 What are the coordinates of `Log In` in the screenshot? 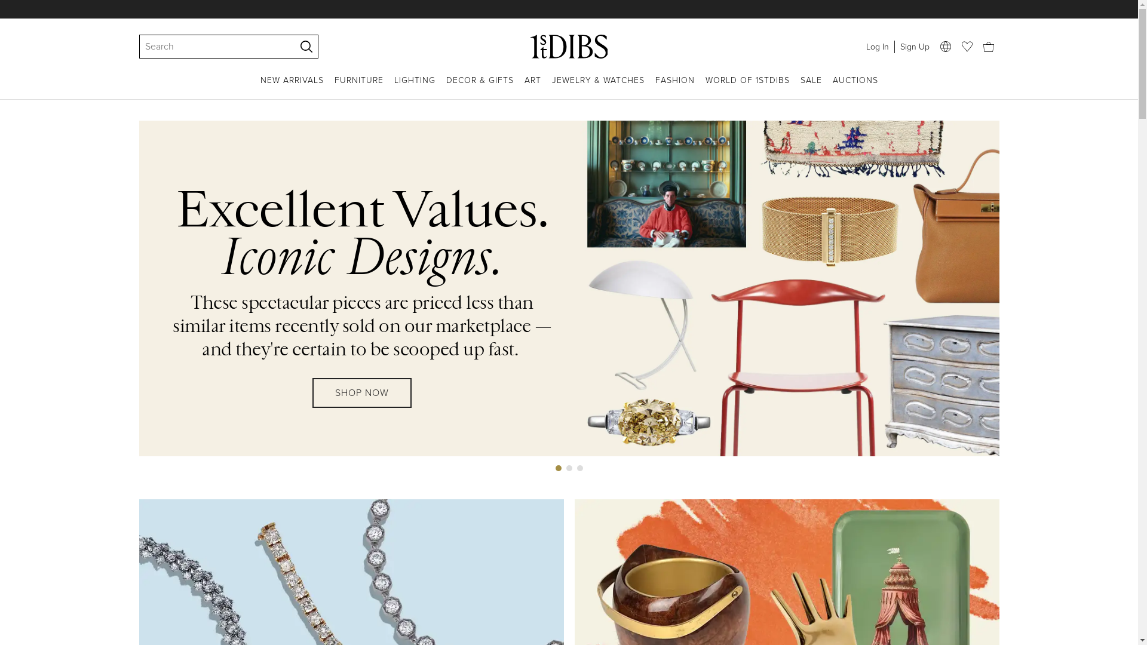 It's located at (877, 47).